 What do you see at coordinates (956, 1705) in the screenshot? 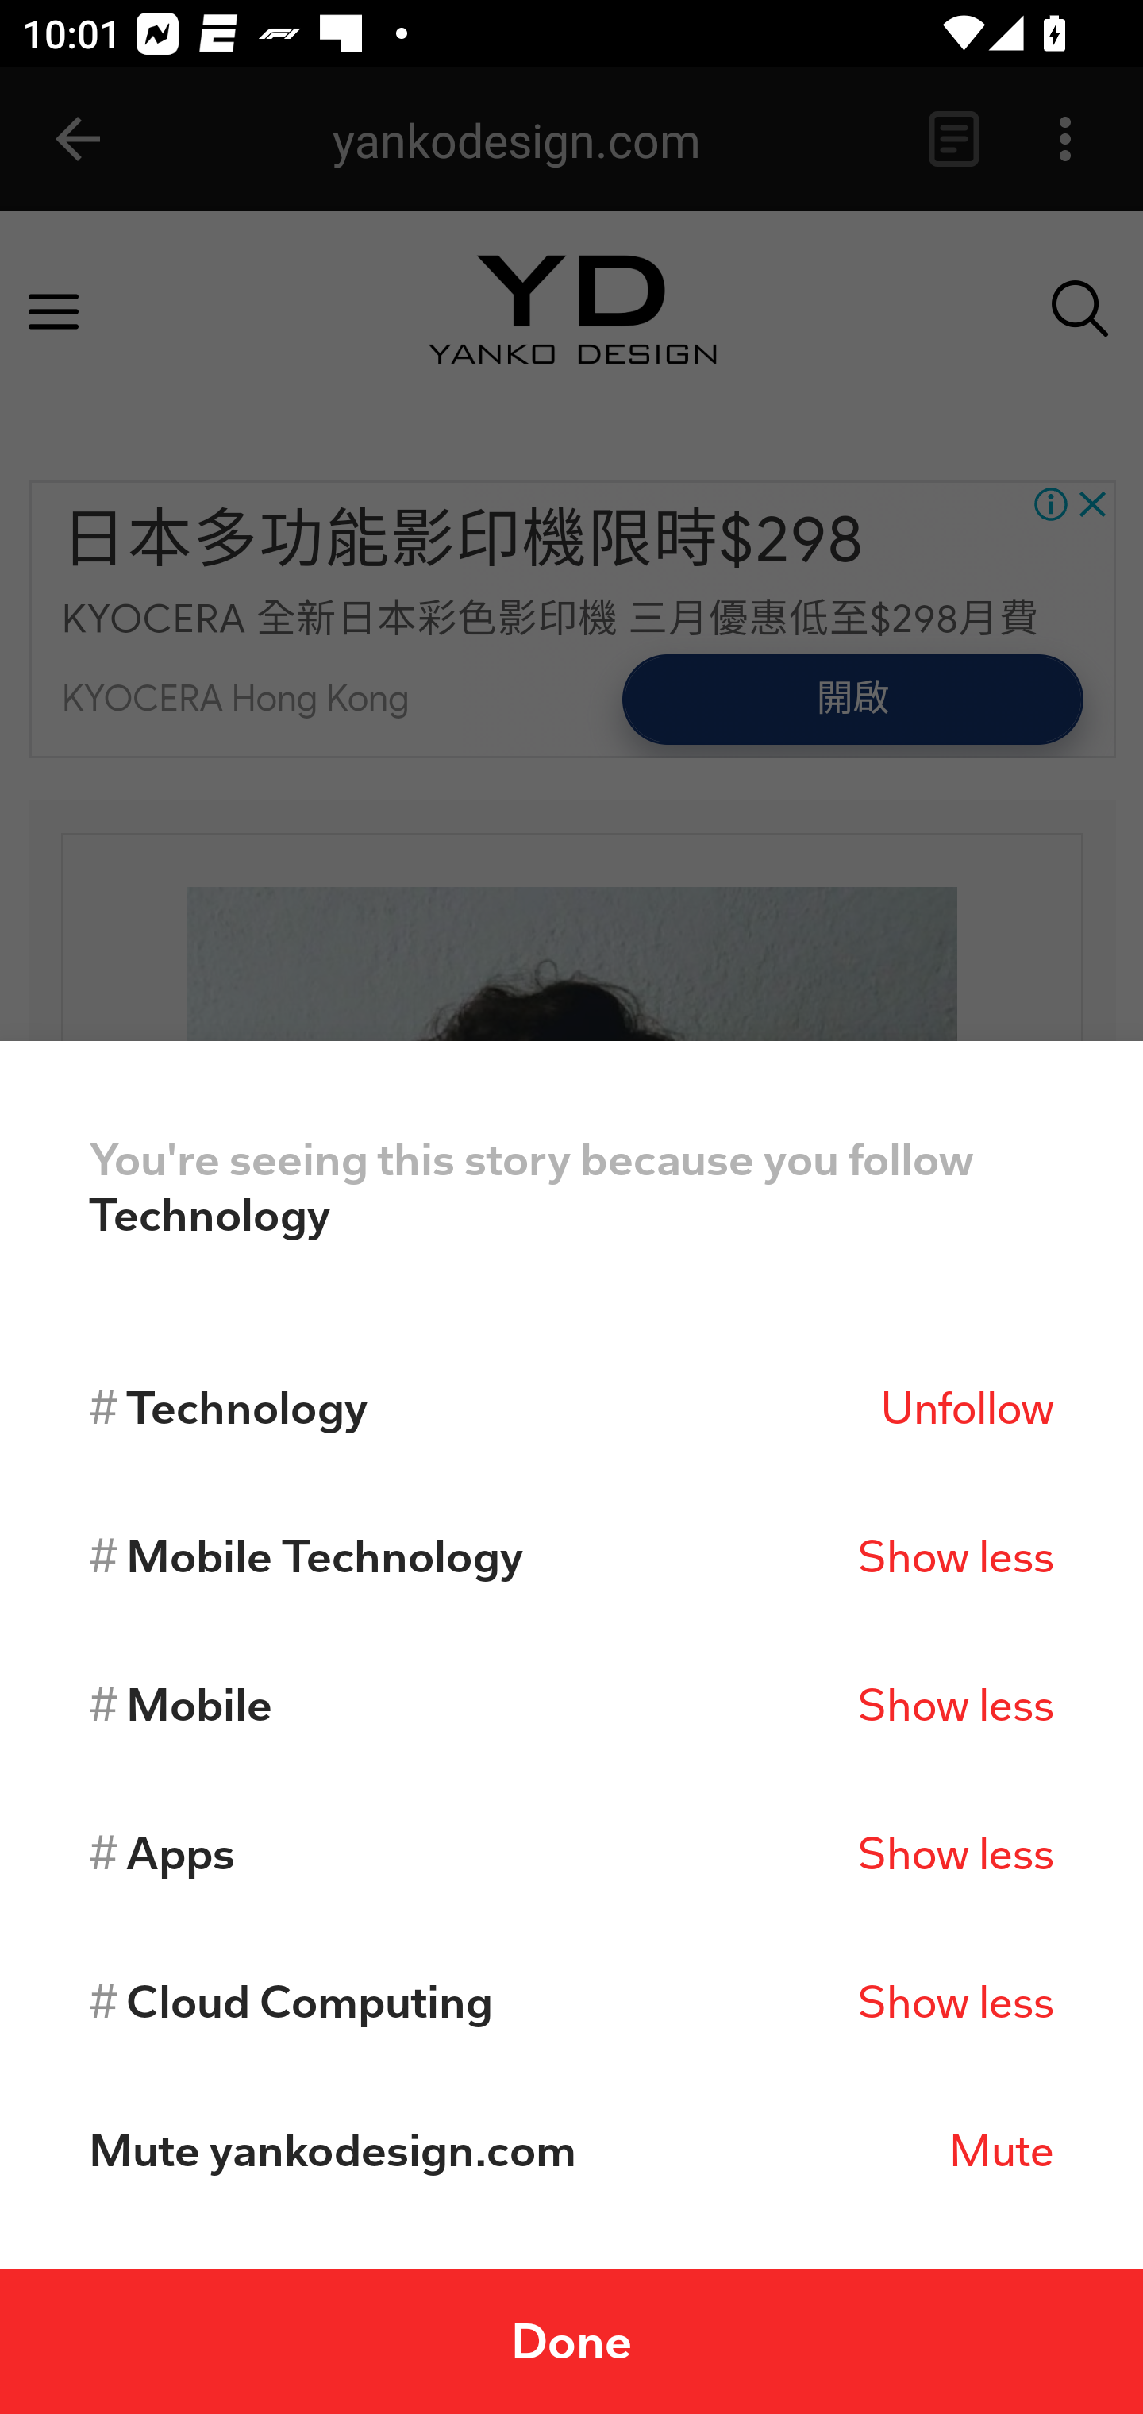
I see `Show less` at bounding box center [956, 1705].